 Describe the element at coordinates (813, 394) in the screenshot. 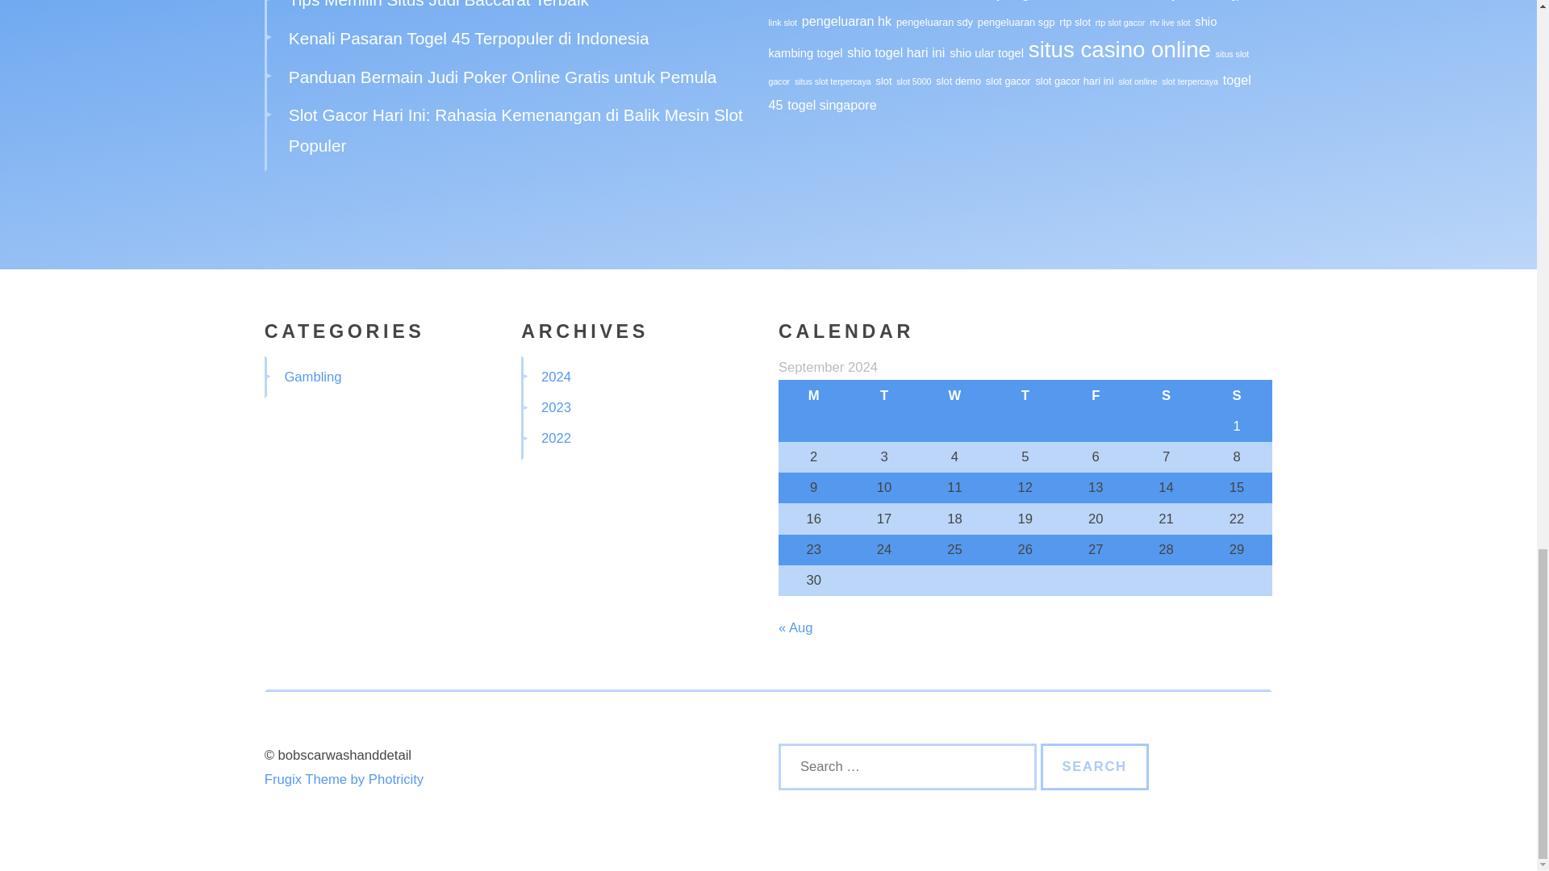

I see `Monday` at that location.